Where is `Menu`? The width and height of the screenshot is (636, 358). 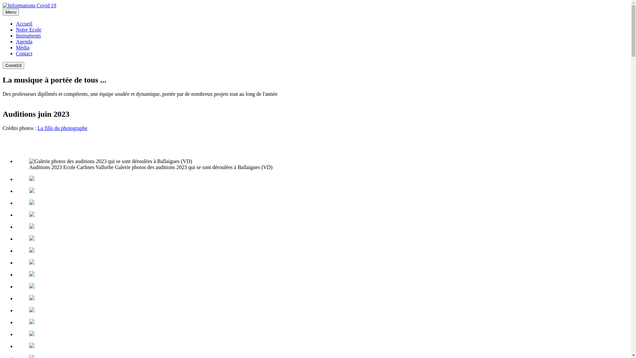
Menu is located at coordinates (11, 12).